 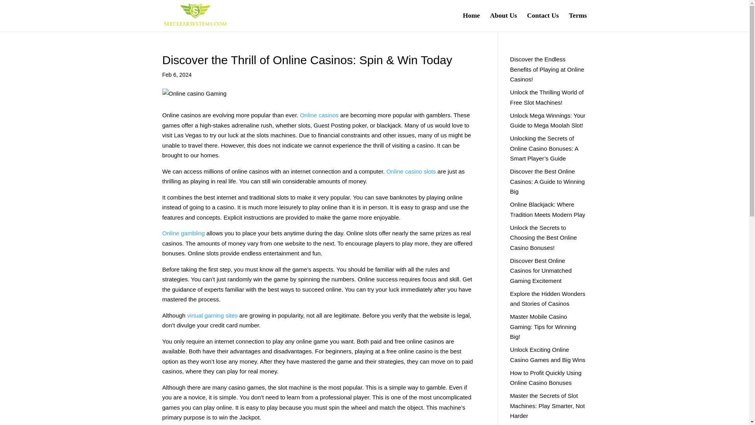 What do you see at coordinates (543, 22) in the screenshot?
I see `Contact Us` at bounding box center [543, 22].